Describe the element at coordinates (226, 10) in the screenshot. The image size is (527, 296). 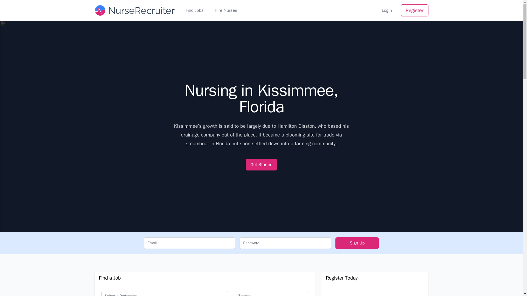
I see `Hire Nurses` at that location.